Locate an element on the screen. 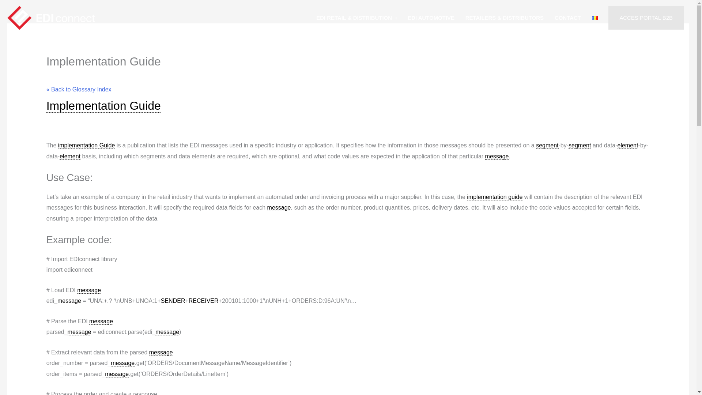  message is located at coordinates (89, 290).